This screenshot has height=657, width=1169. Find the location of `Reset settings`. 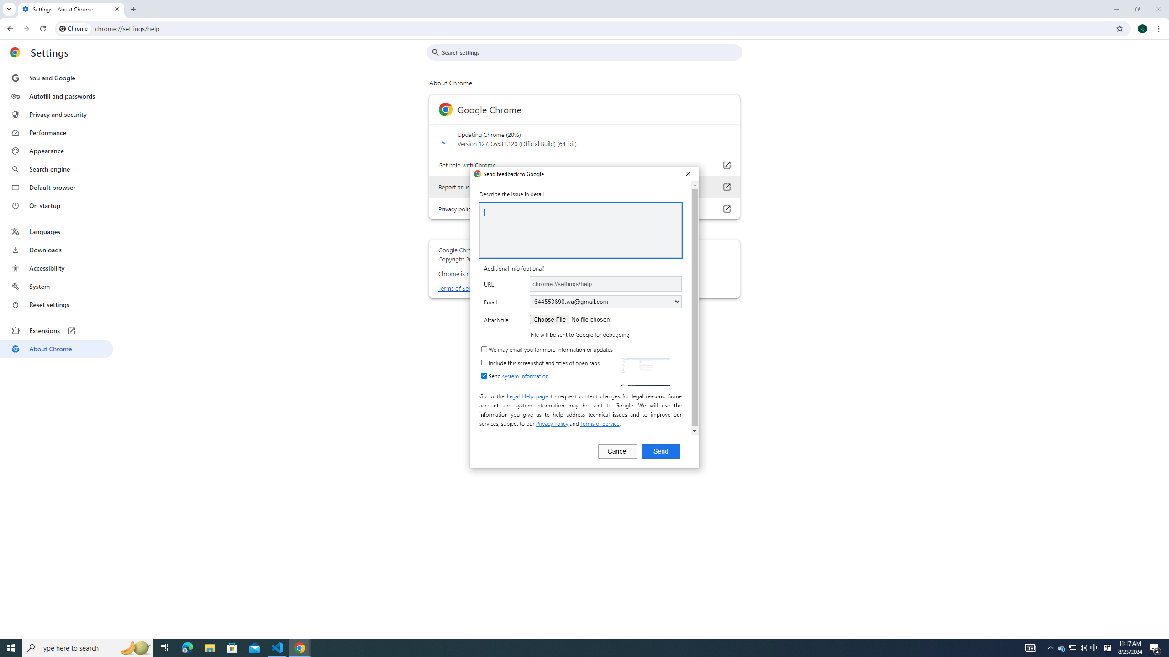

Reset settings is located at coordinates (57, 305).